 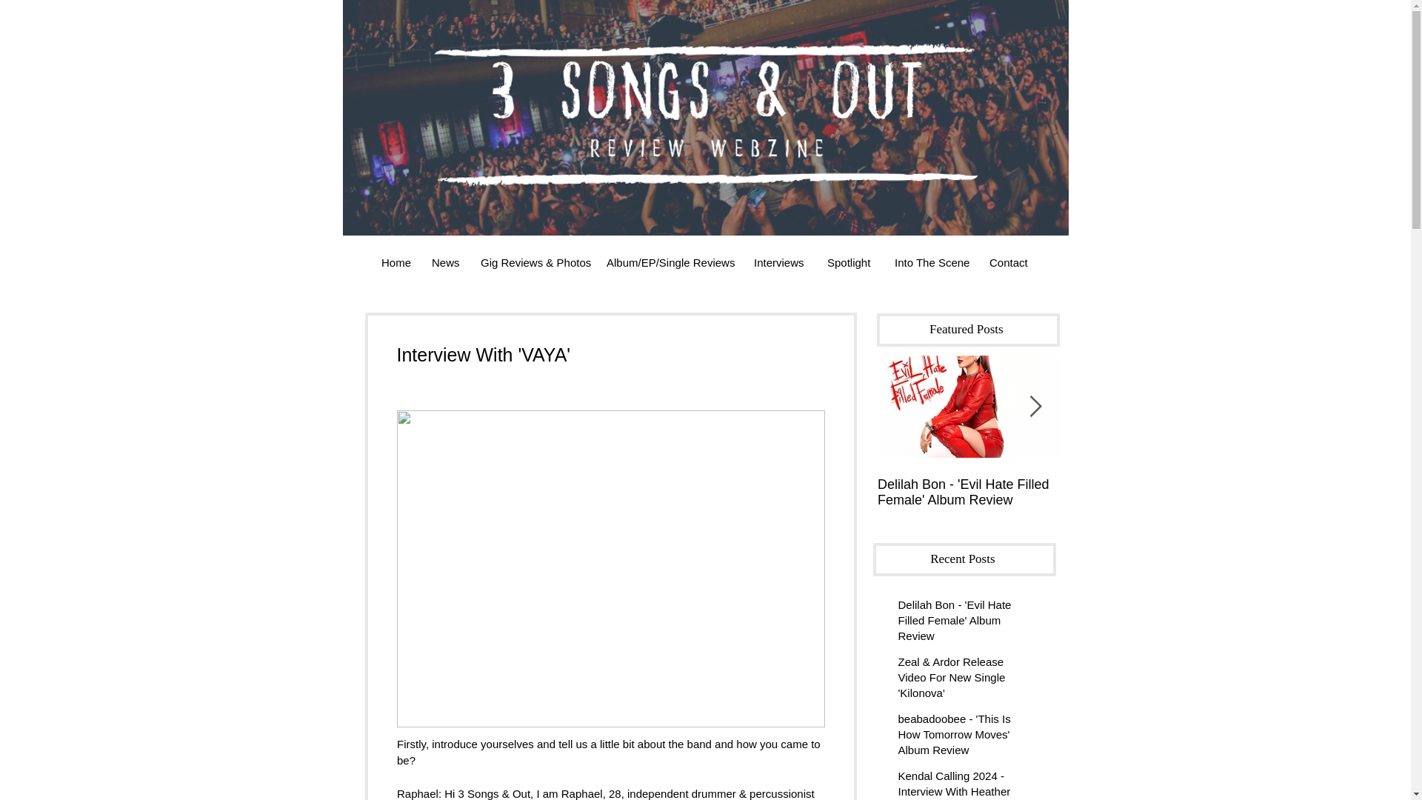 What do you see at coordinates (958, 622) in the screenshot?
I see `Delilah Bon - 'Evil Hate Filled Female' Album Review` at bounding box center [958, 622].